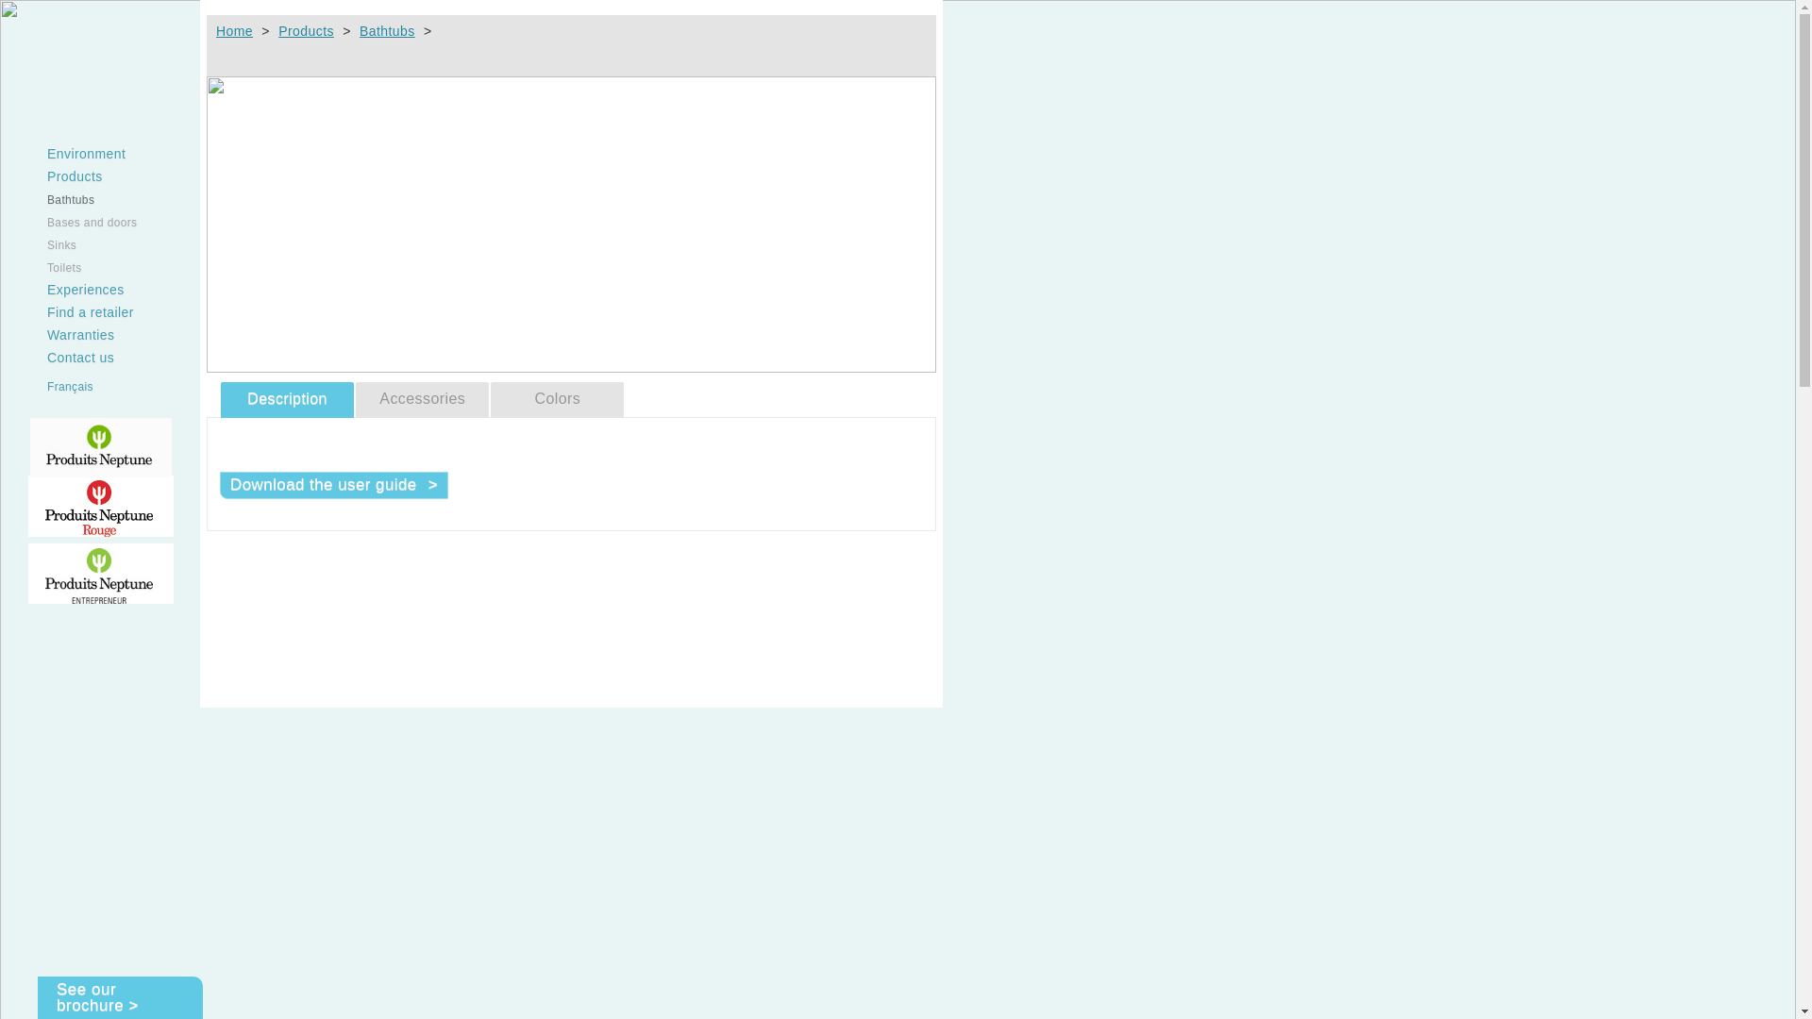  I want to click on Download the user guide>, so click(334, 485).